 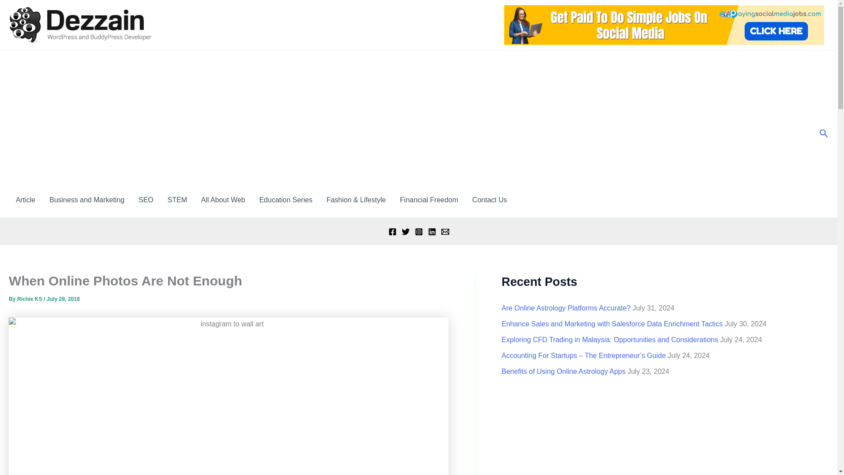 What do you see at coordinates (177, 200) in the screenshot?
I see `STEM` at bounding box center [177, 200].